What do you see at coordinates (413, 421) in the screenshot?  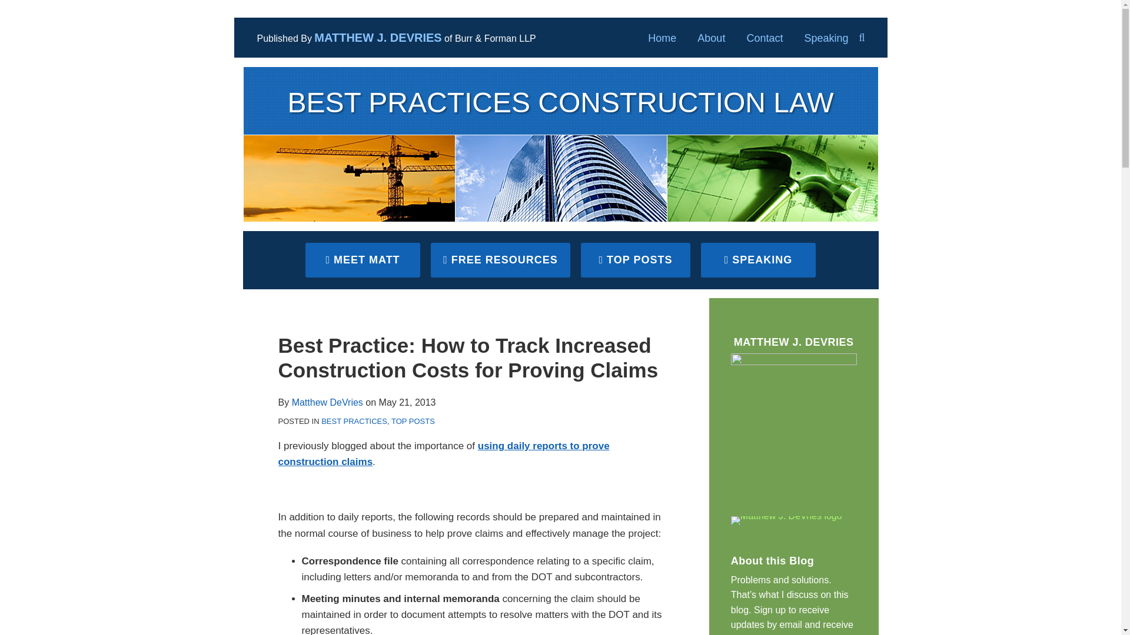 I see `TOP POSTS` at bounding box center [413, 421].